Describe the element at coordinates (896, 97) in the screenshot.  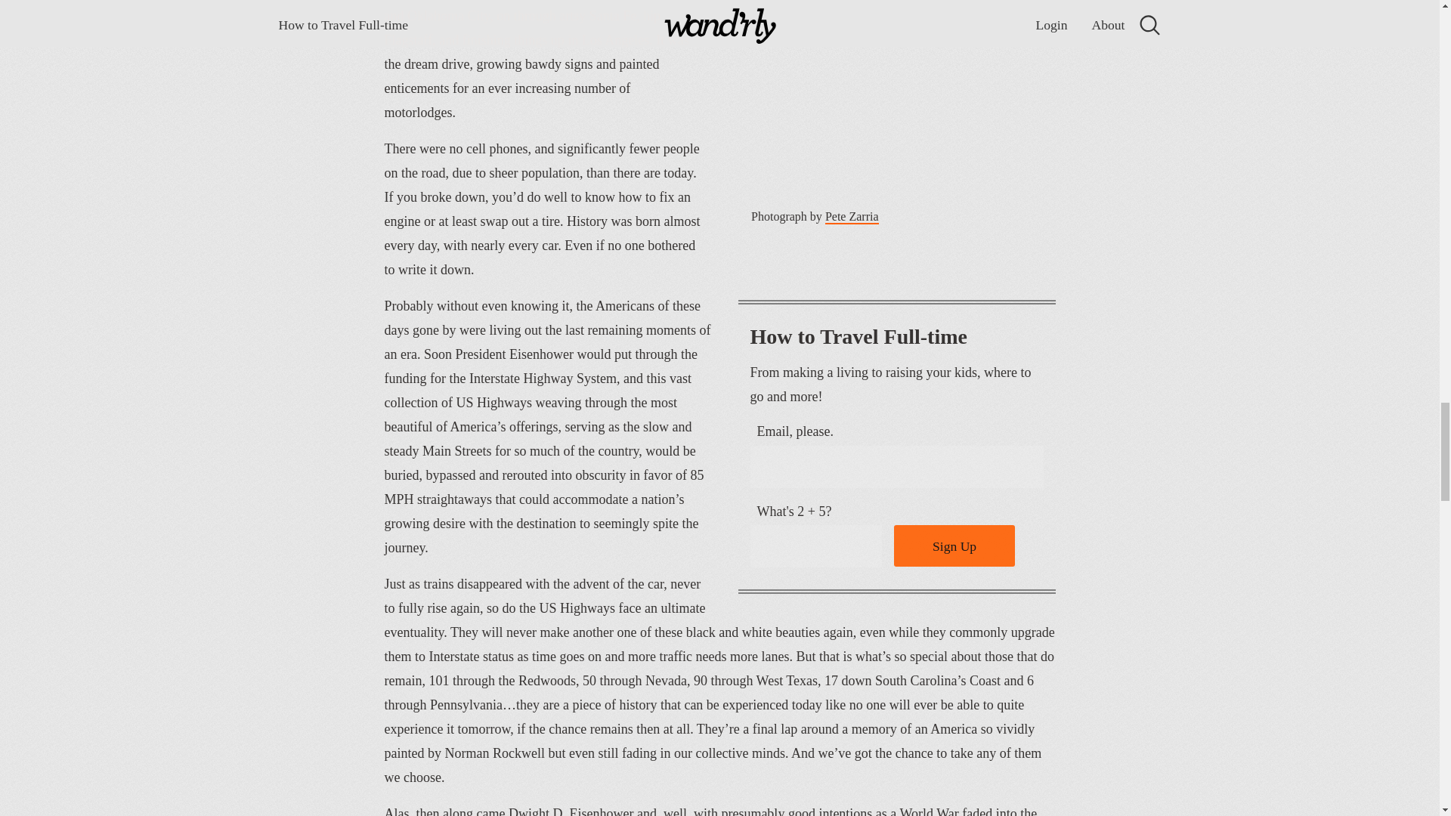
I see `rt-66-station` at that location.